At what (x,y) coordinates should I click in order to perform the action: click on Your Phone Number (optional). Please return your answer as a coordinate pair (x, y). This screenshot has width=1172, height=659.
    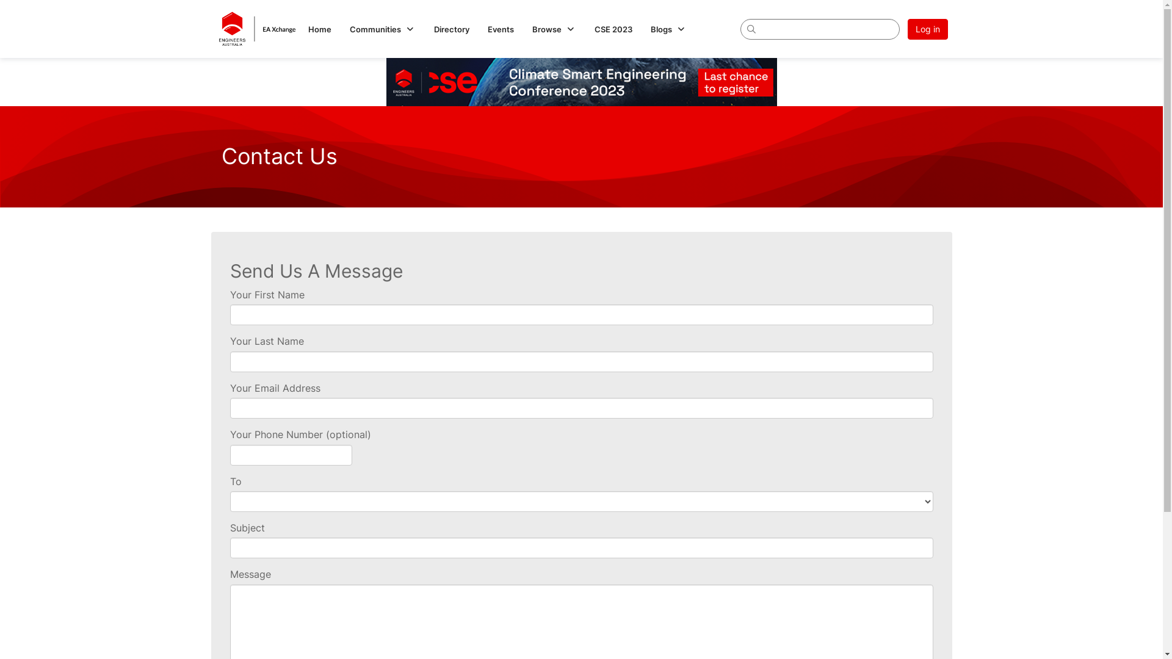
    Looking at the image, I should click on (291, 455).